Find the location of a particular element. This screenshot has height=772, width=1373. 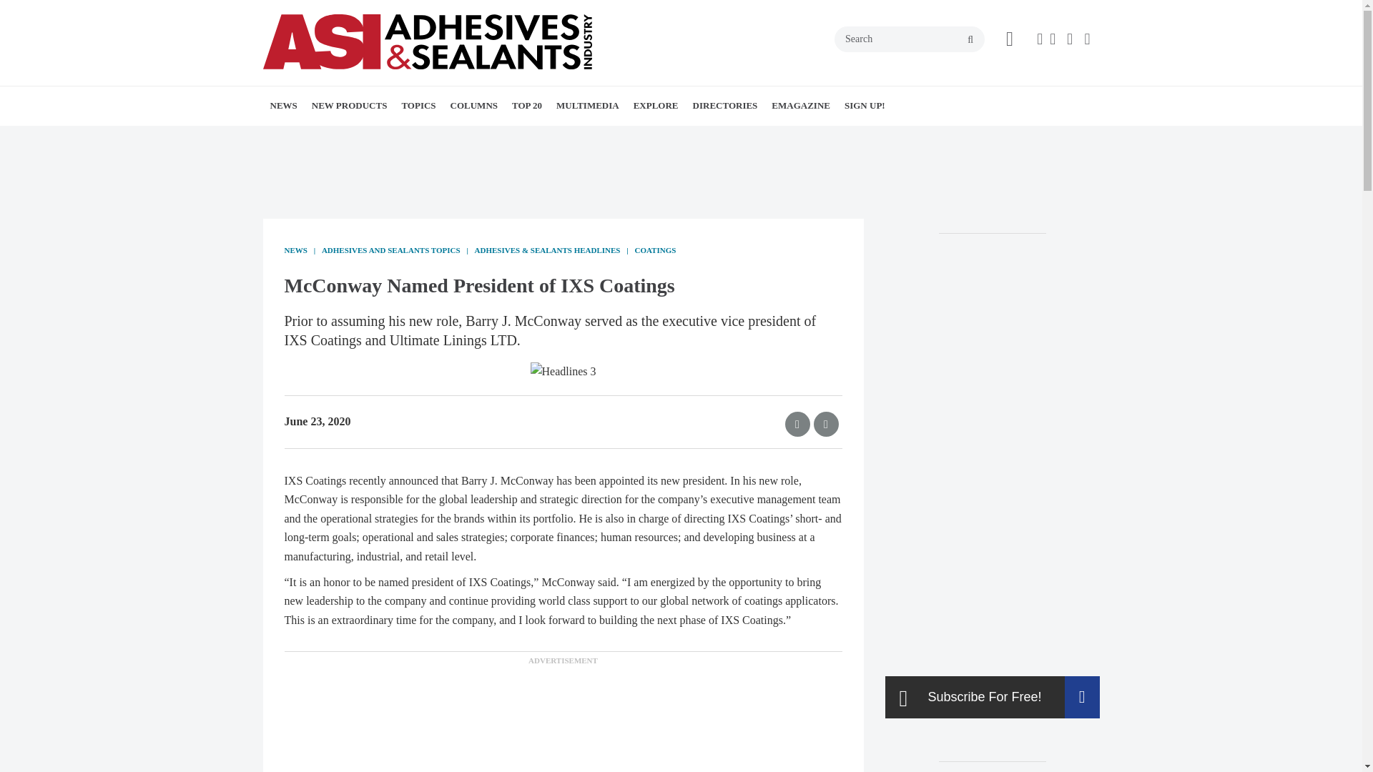

COLUMNS is located at coordinates (474, 105).